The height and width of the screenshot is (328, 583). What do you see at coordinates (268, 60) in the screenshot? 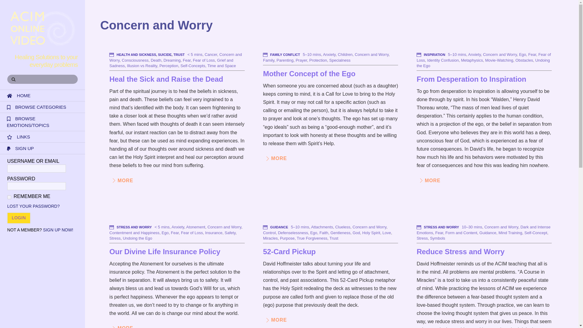
I see `Family` at bounding box center [268, 60].